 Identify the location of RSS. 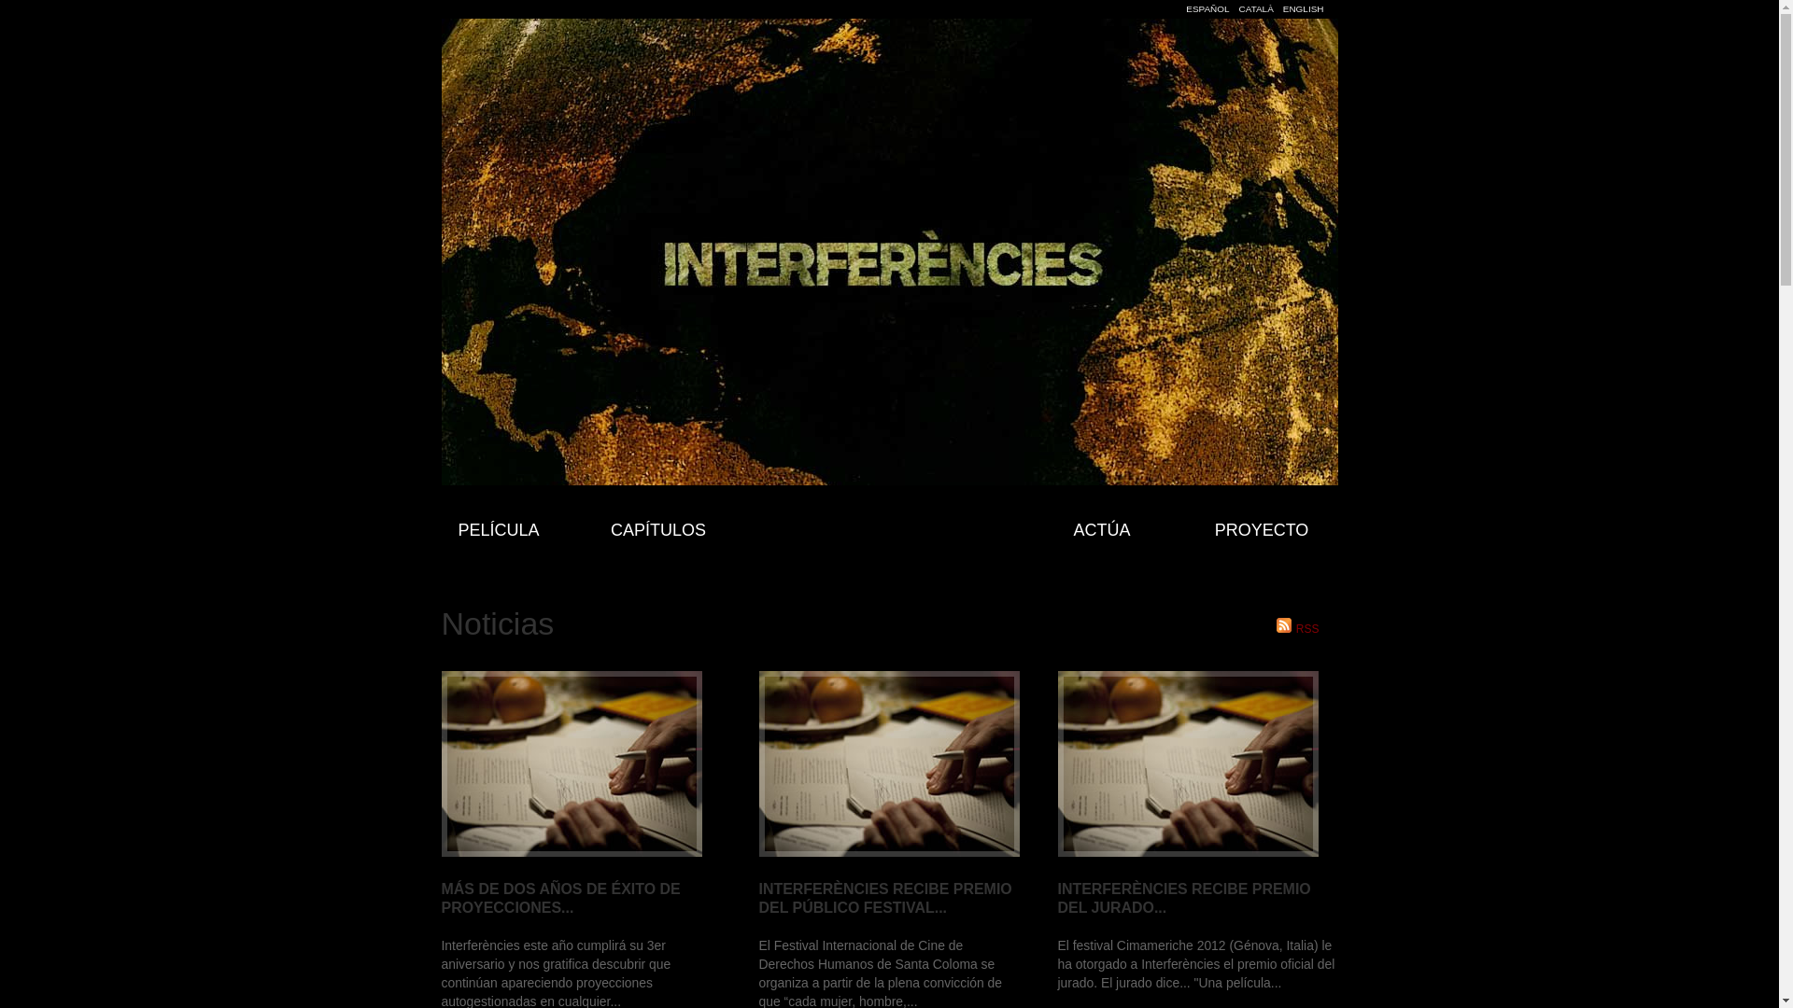
(1298, 629).